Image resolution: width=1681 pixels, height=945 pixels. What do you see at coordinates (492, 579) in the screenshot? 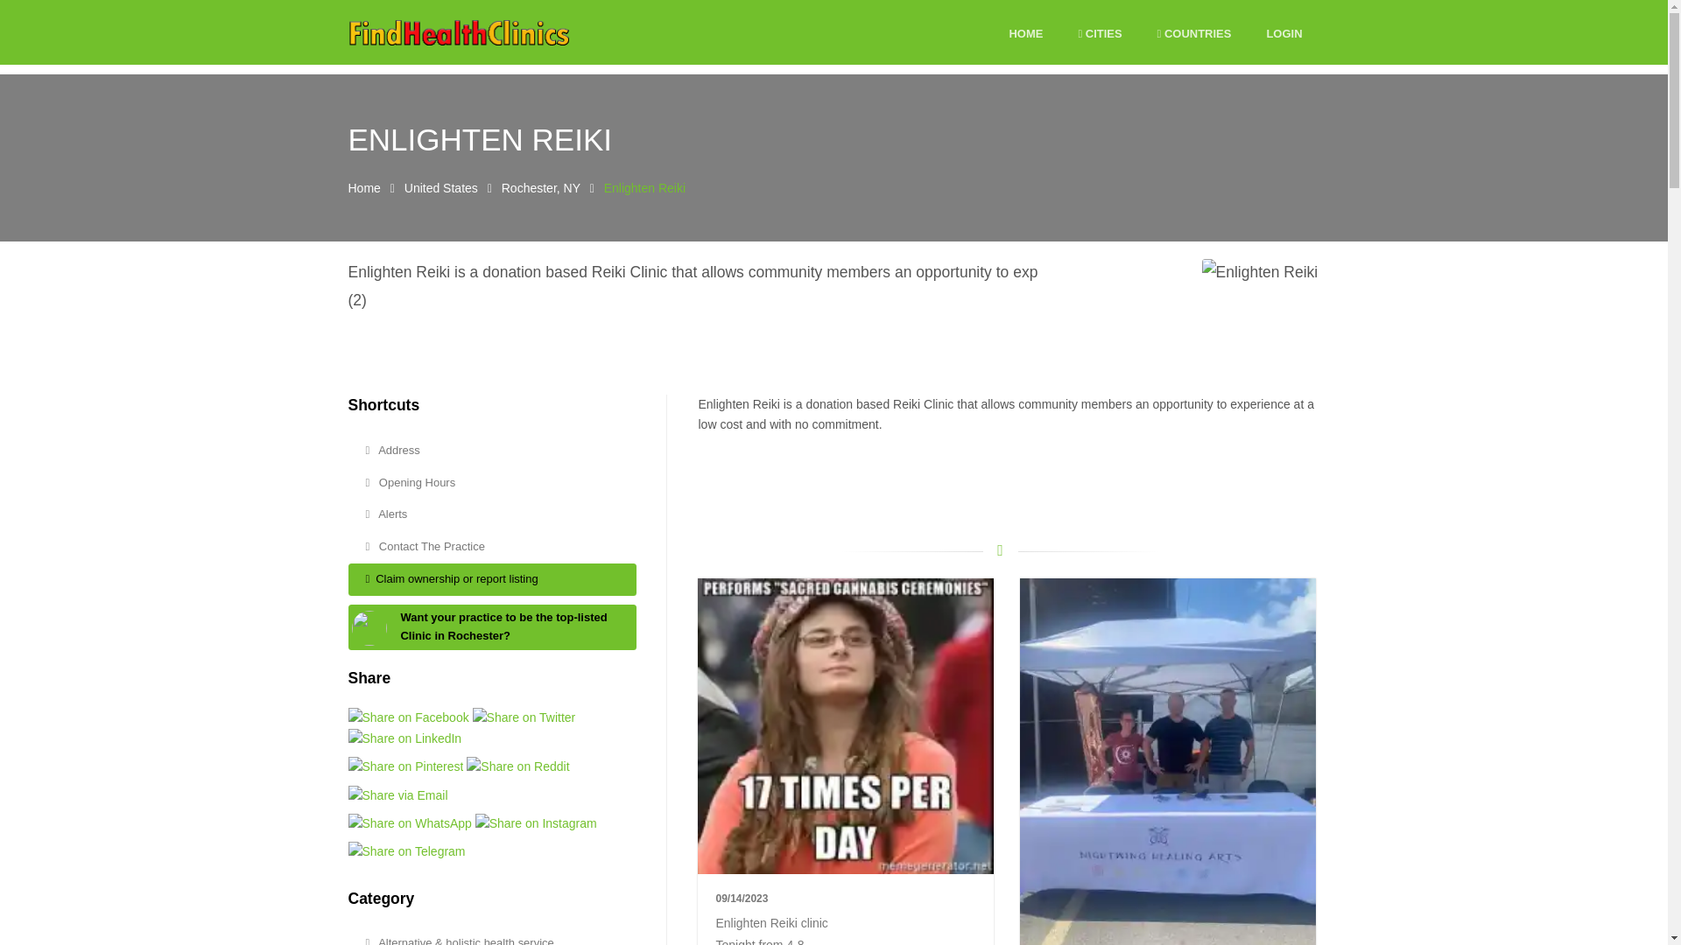
I see `Claim ownership or report listing` at bounding box center [492, 579].